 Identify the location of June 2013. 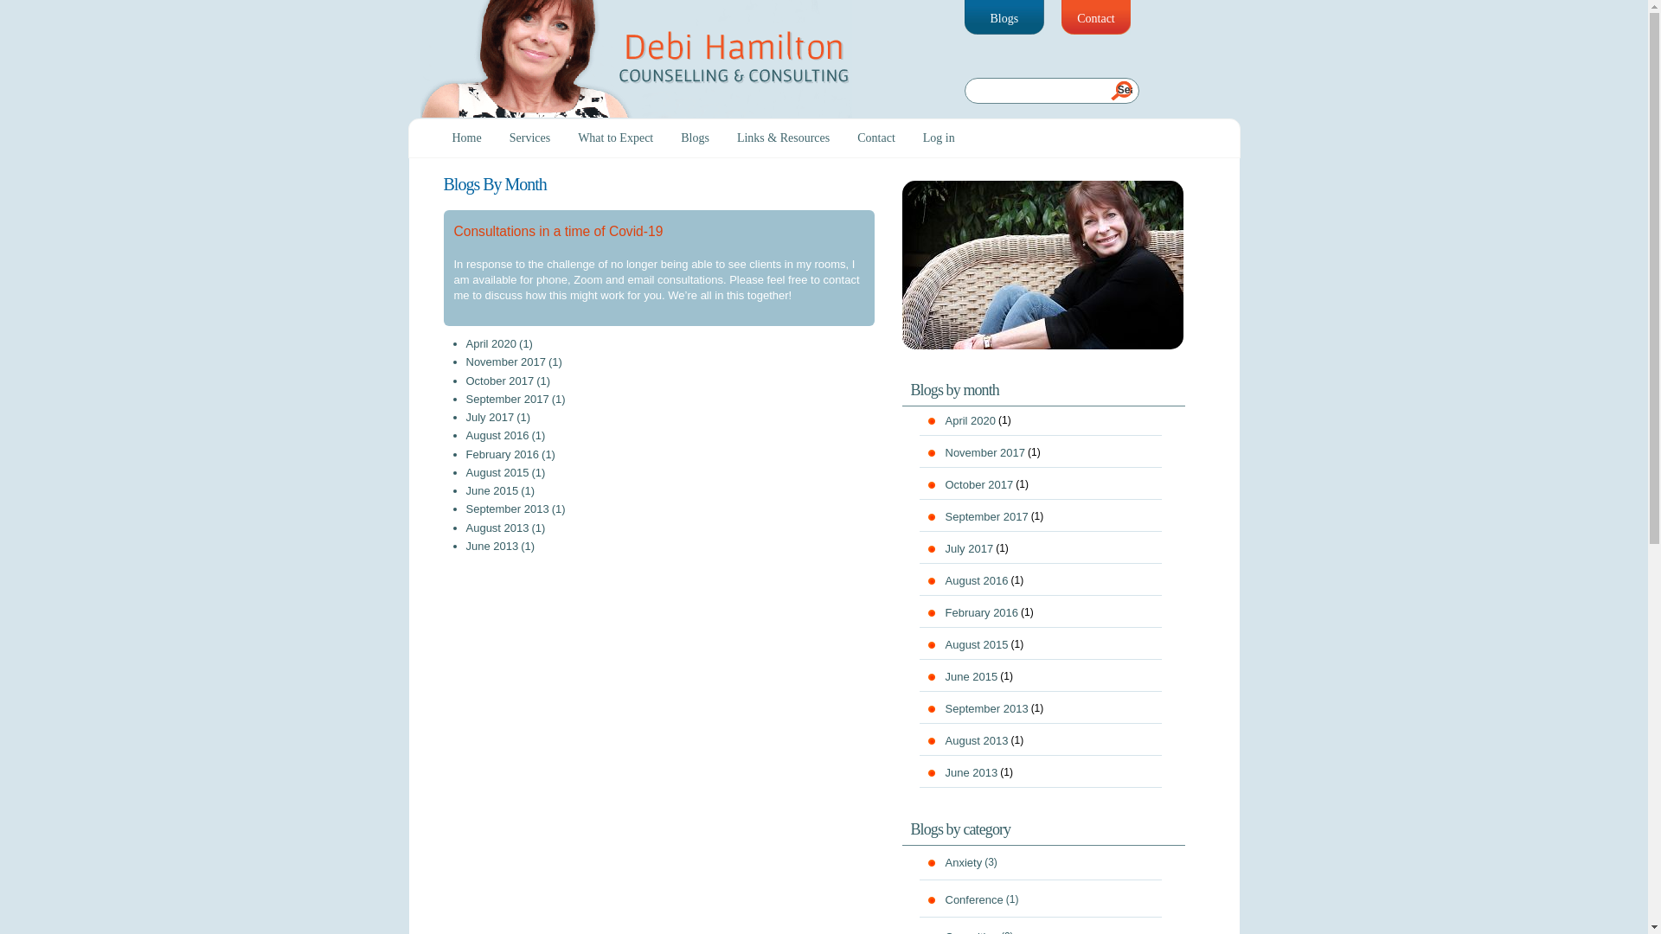
(493, 547).